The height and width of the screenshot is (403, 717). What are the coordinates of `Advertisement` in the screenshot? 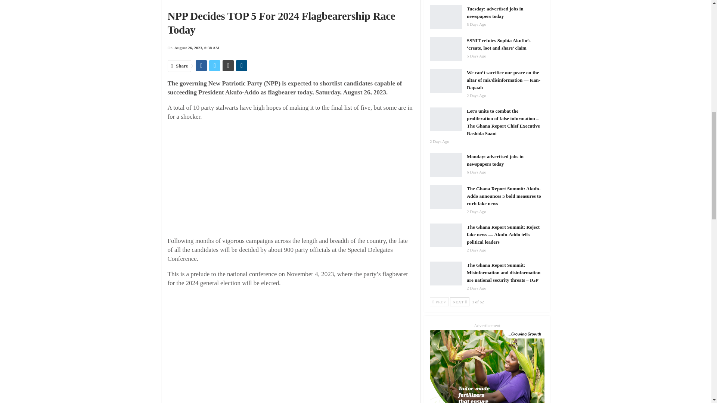 It's located at (297, 346).